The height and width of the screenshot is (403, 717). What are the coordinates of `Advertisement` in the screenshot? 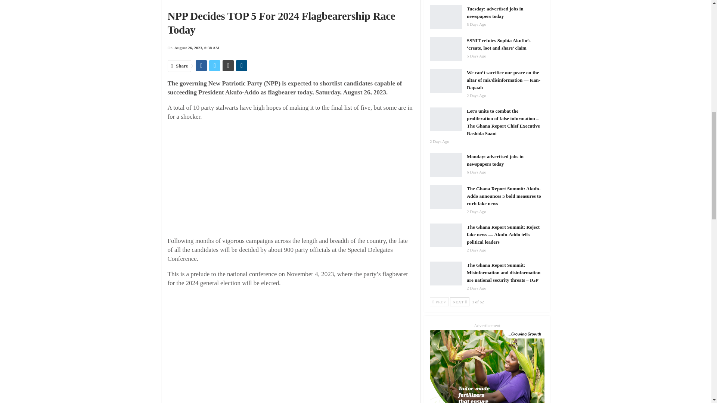 It's located at (297, 346).